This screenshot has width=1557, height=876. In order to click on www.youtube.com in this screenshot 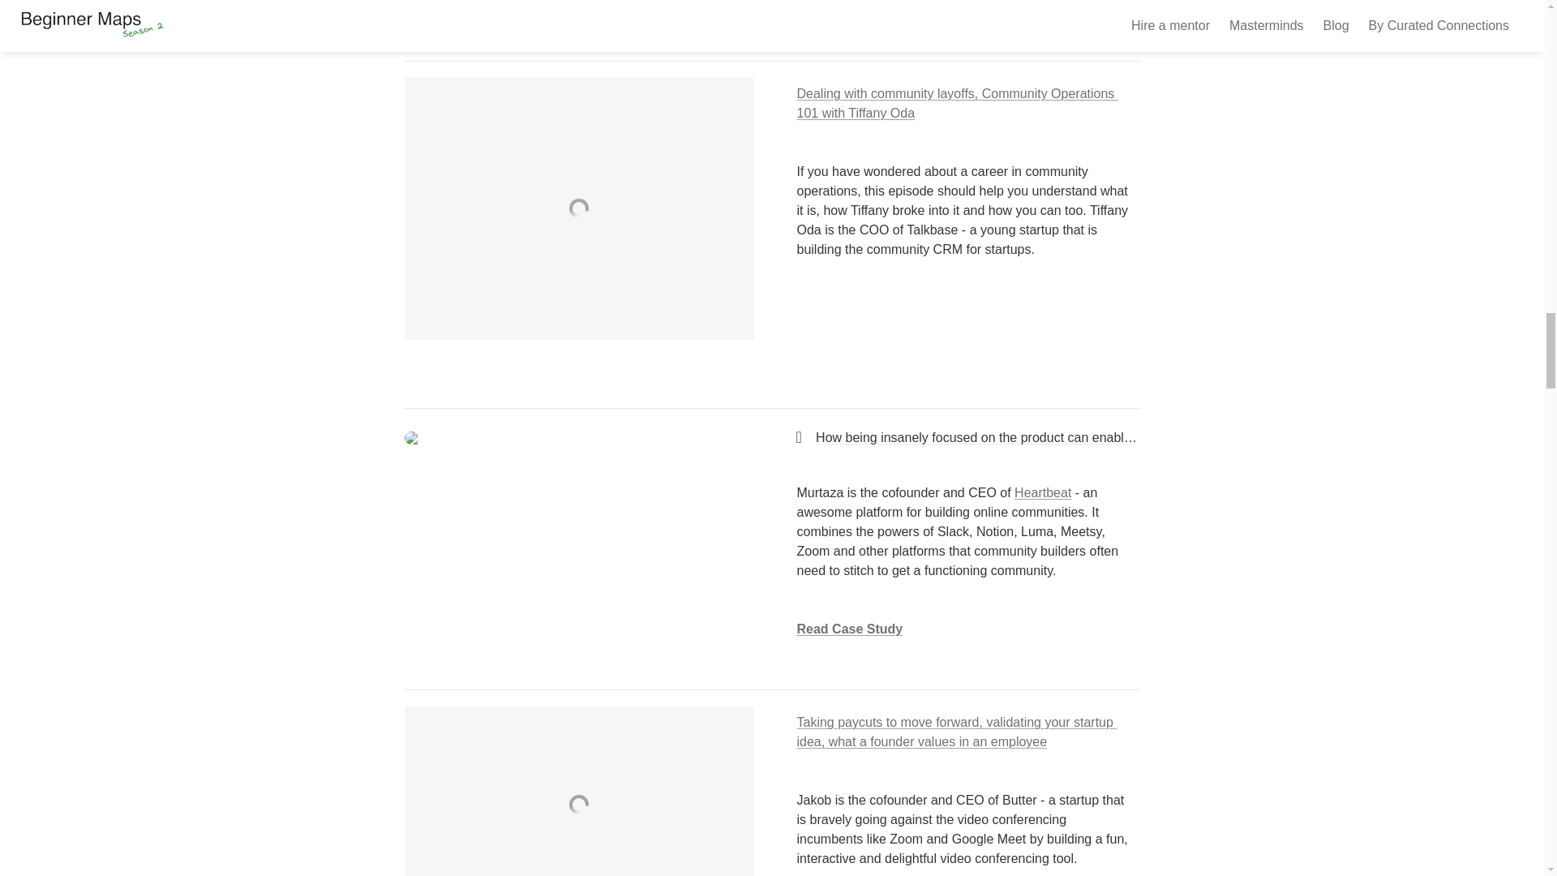, I will do `click(578, 9)`.